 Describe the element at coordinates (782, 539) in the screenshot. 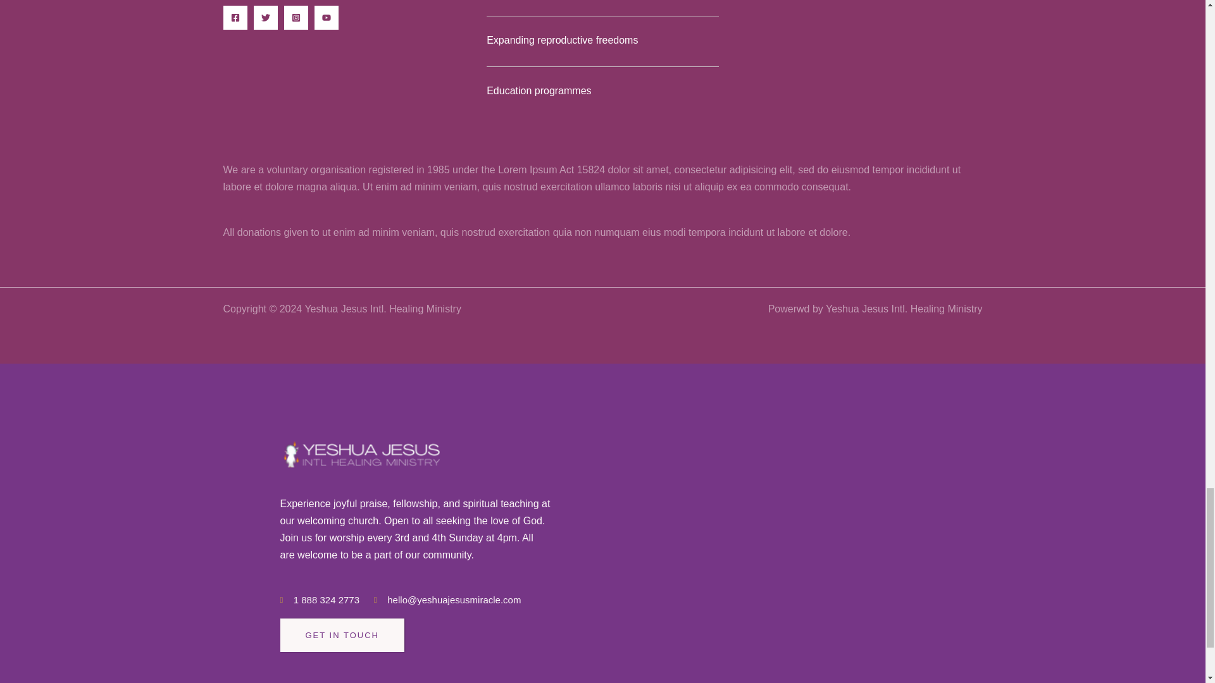

I see `30 Main St, Brampton,ON` at that location.